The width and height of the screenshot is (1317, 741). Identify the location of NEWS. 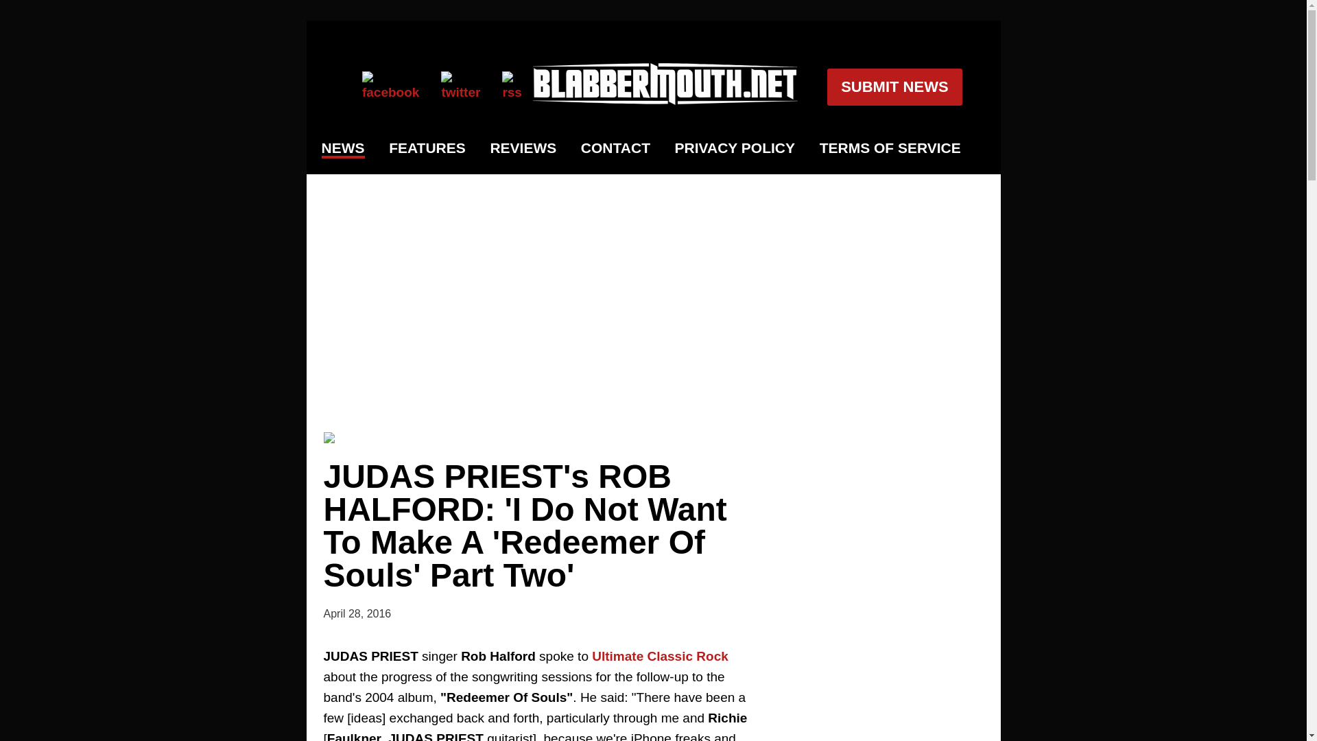
(343, 150).